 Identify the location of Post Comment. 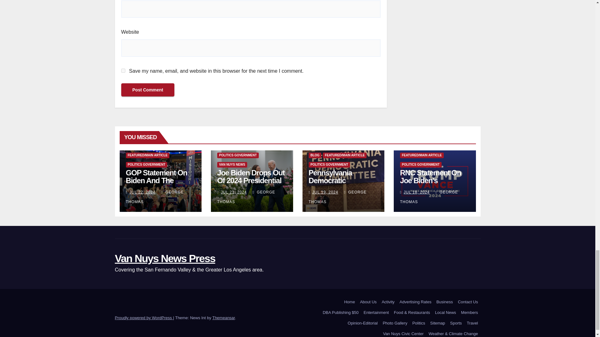
(147, 90).